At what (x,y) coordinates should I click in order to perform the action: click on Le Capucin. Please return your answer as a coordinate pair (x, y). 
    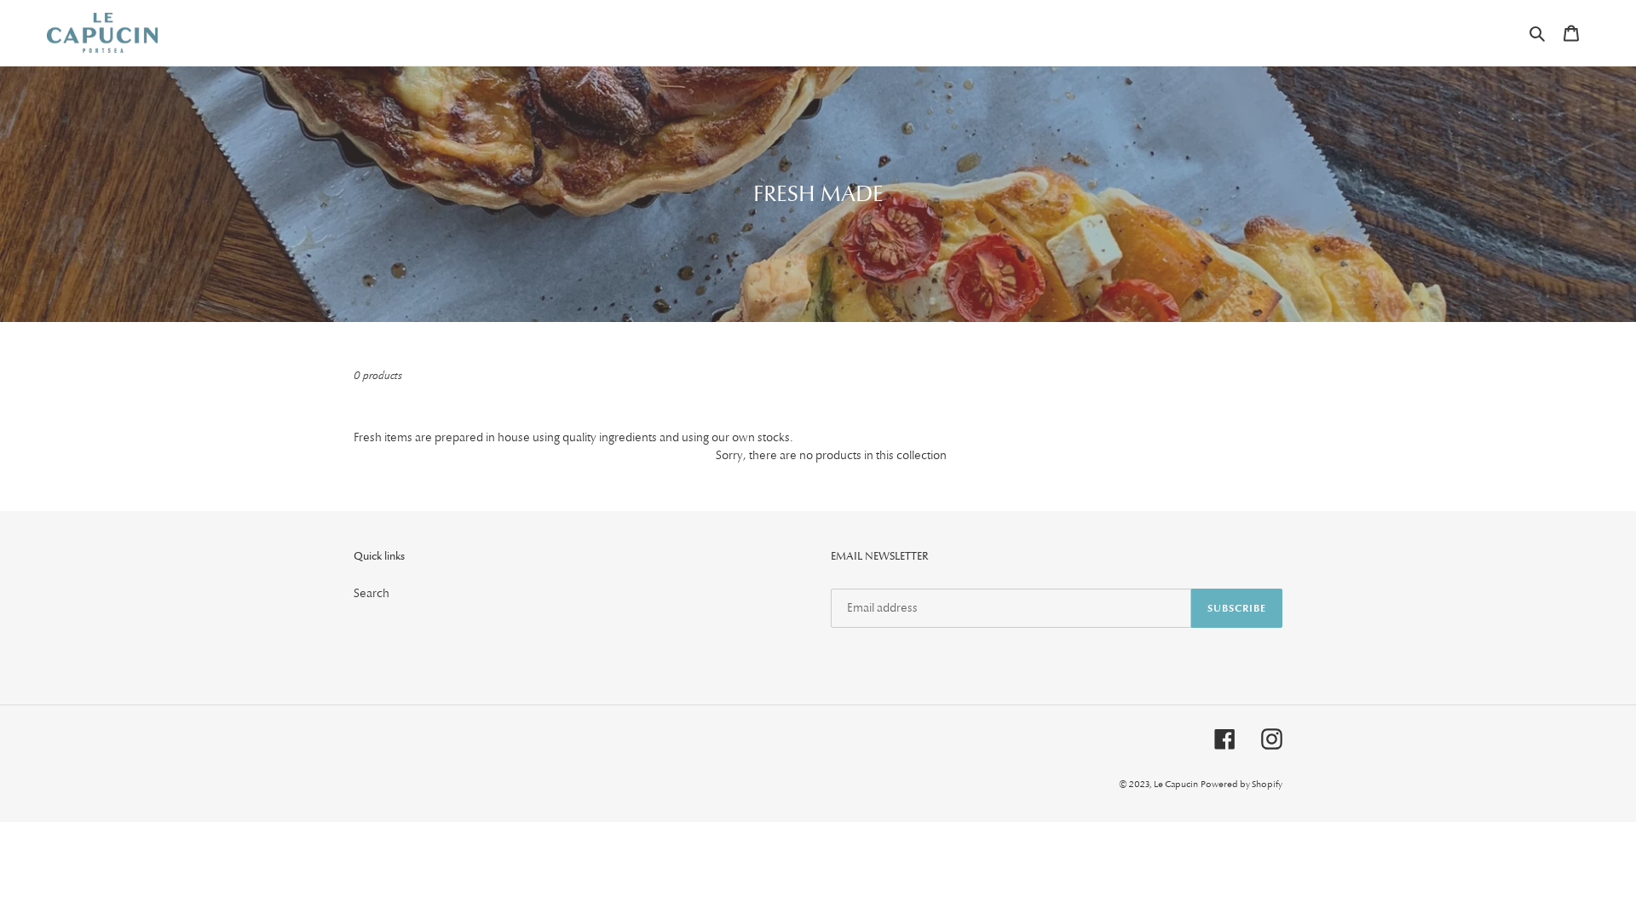
    Looking at the image, I should click on (1176, 784).